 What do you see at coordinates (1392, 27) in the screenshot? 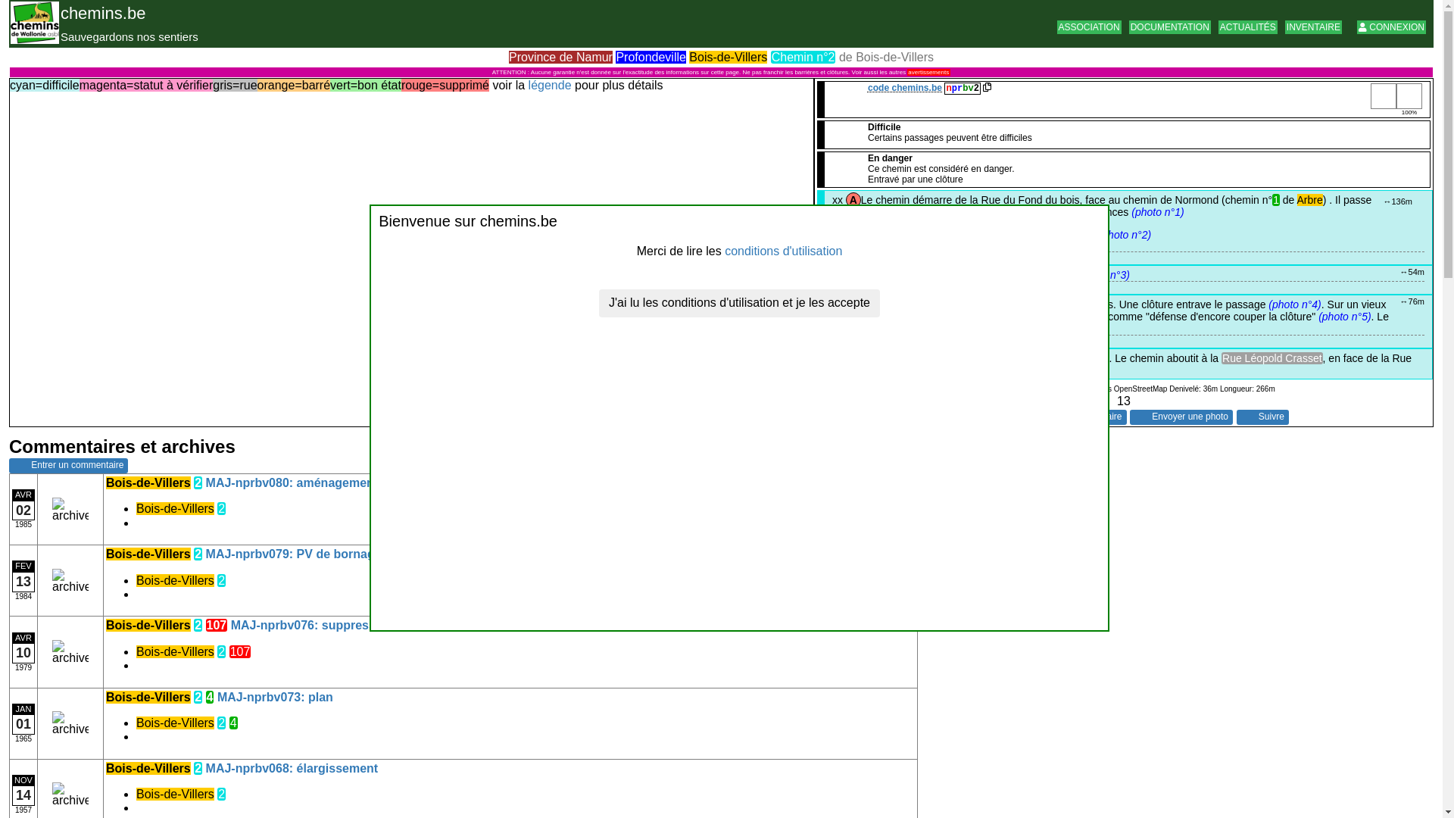
I see `CONNEXION` at bounding box center [1392, 27].